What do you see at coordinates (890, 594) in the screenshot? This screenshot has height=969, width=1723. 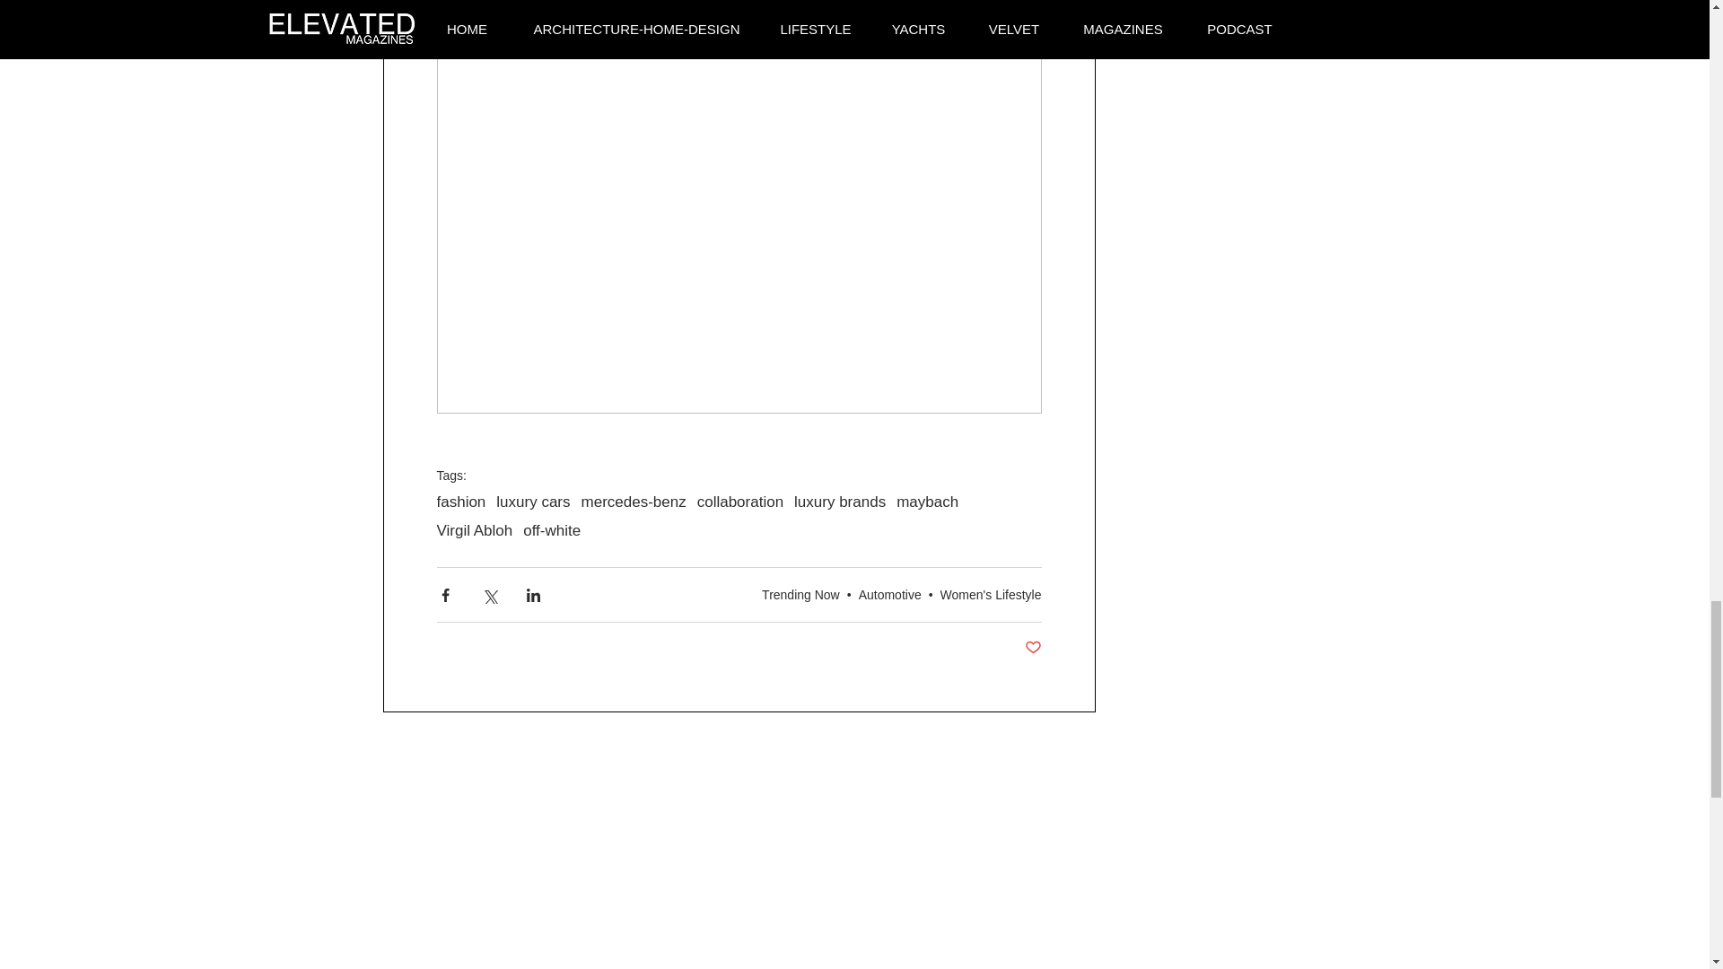 I see `Automotive` at bounding box center [890, 594].